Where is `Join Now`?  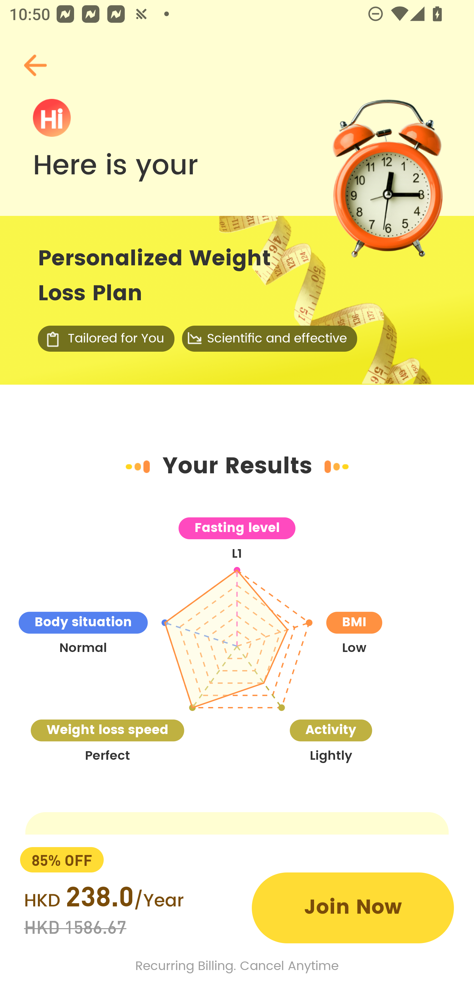
Join Now is located at coordinates (353, 908).